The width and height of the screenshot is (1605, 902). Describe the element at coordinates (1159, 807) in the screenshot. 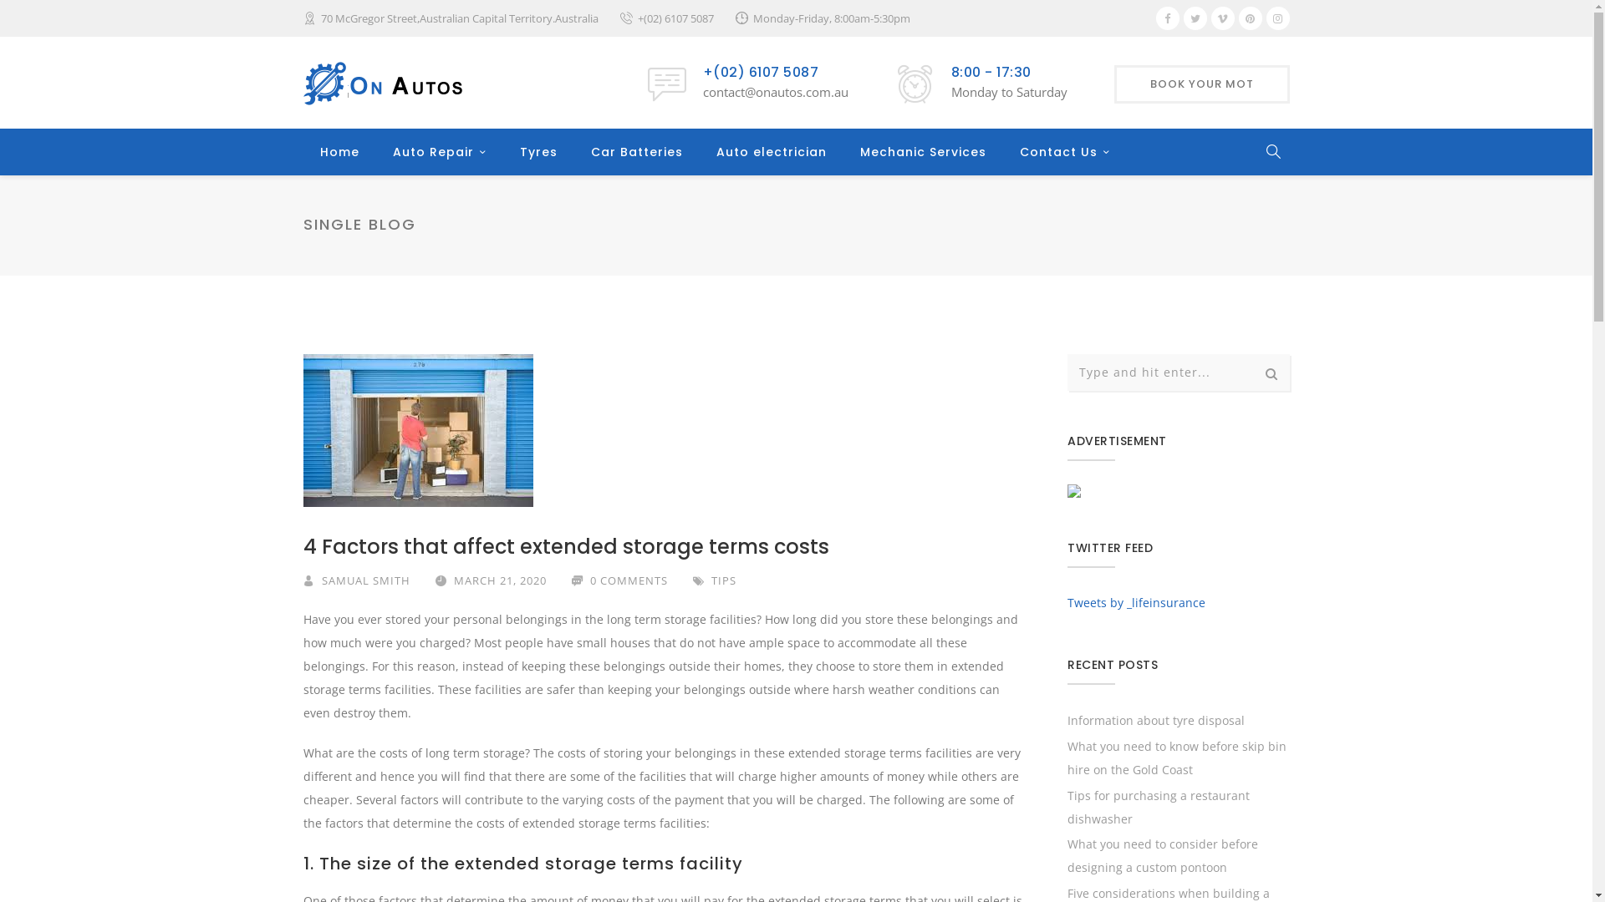

I see `Tips for purchasing a restaurant dishwasher` at that location.